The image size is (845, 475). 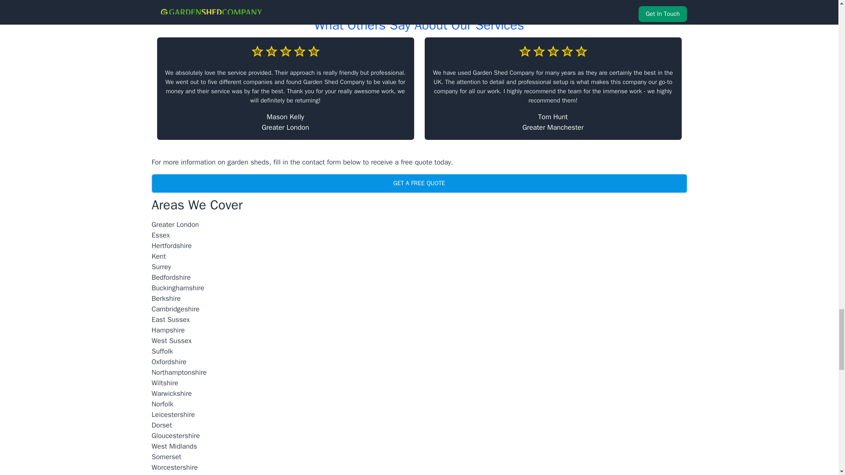 What do you see at coordinates (419, 183) in the screenshot?
I see `GET A FREE QUOTE` at bounding box center [419, 183].